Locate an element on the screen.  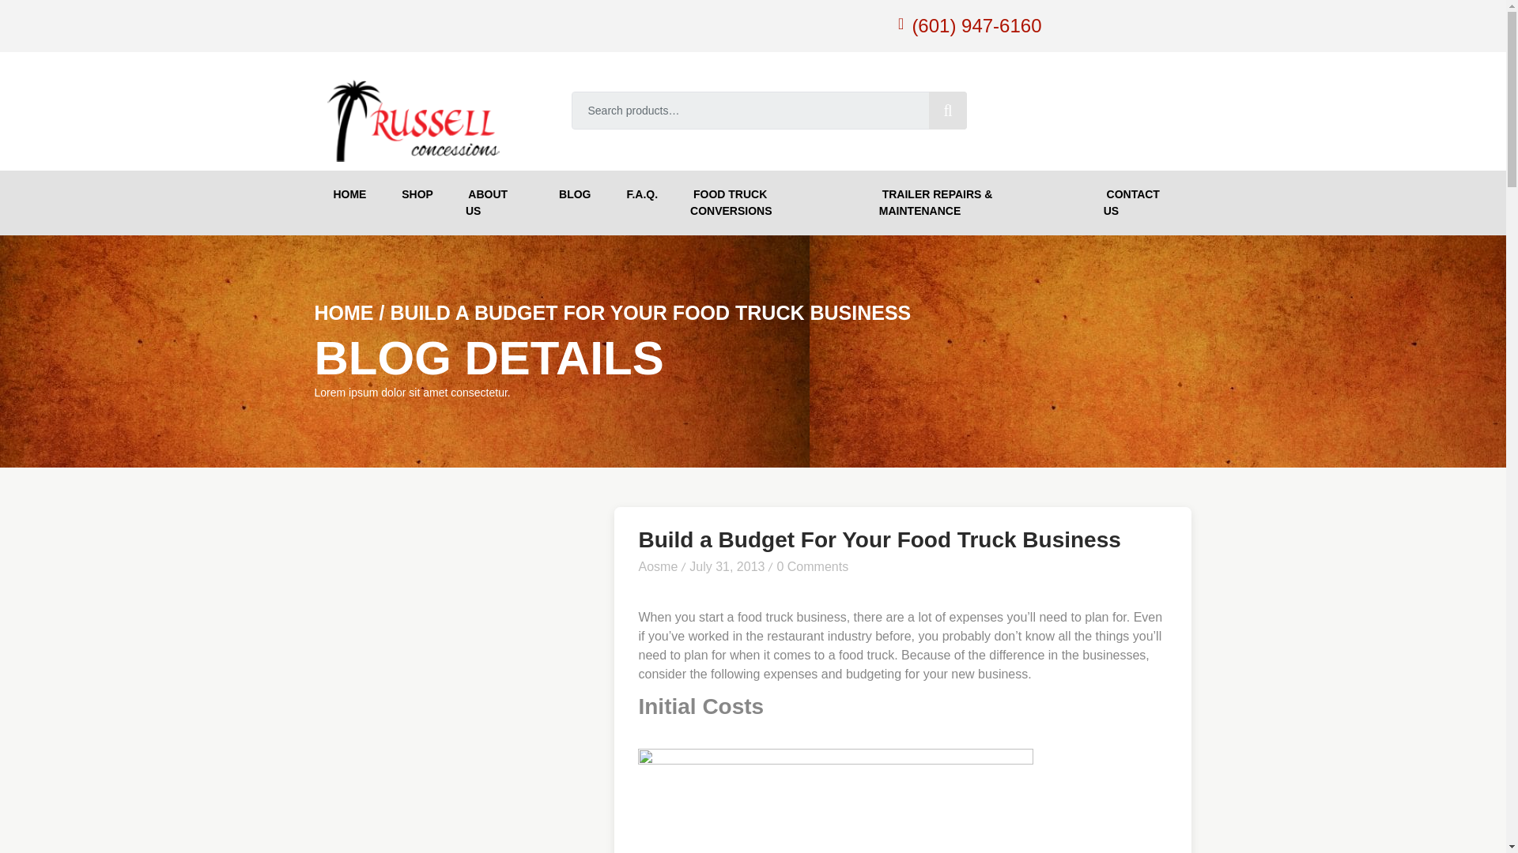
 BLOG is located at coordinates (572, 194).